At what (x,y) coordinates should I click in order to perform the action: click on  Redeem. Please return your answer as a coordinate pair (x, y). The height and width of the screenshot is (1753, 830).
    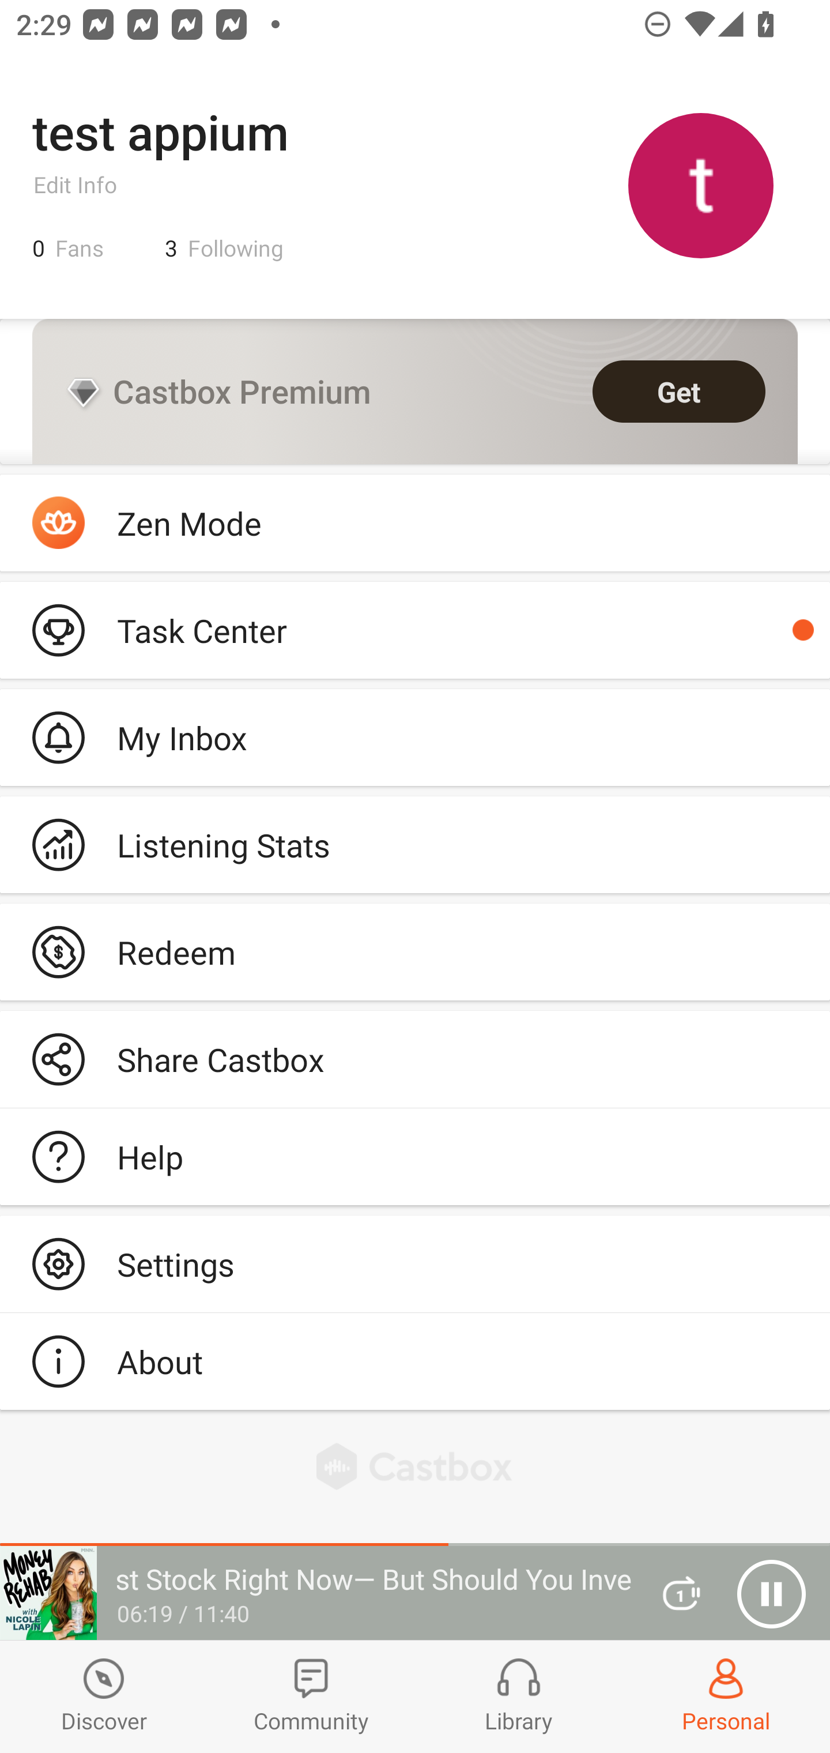
    Looking at the image, I should click on (415, 951).